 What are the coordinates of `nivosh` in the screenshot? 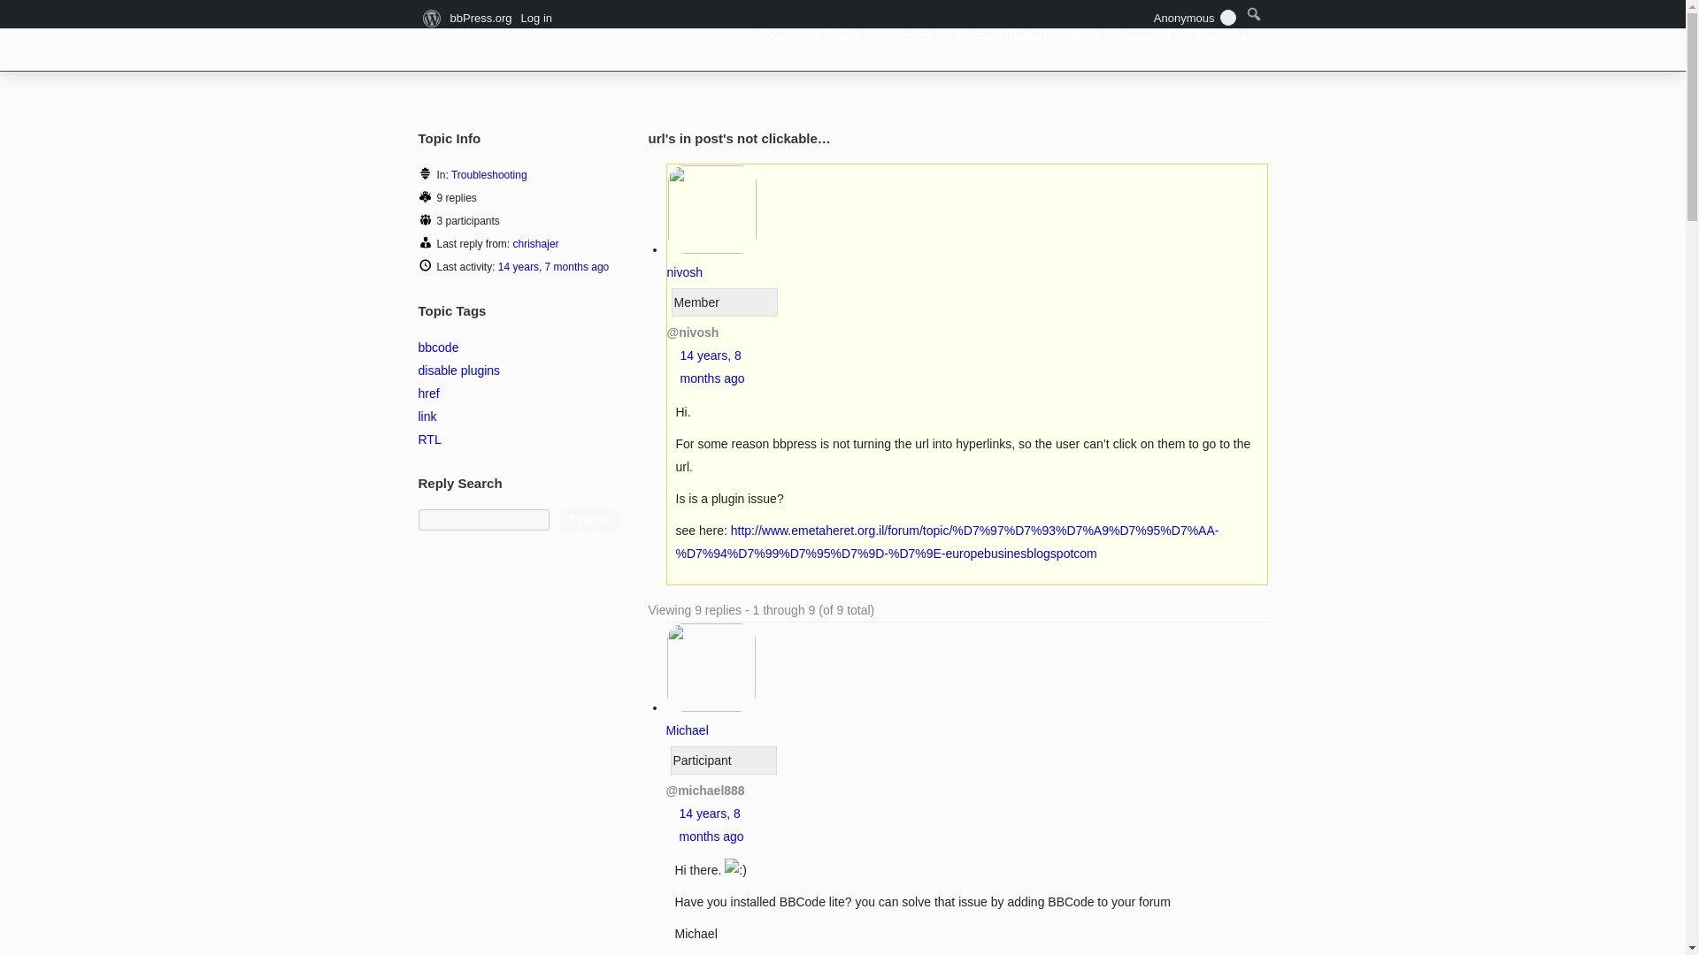 It's located at (712, 261).